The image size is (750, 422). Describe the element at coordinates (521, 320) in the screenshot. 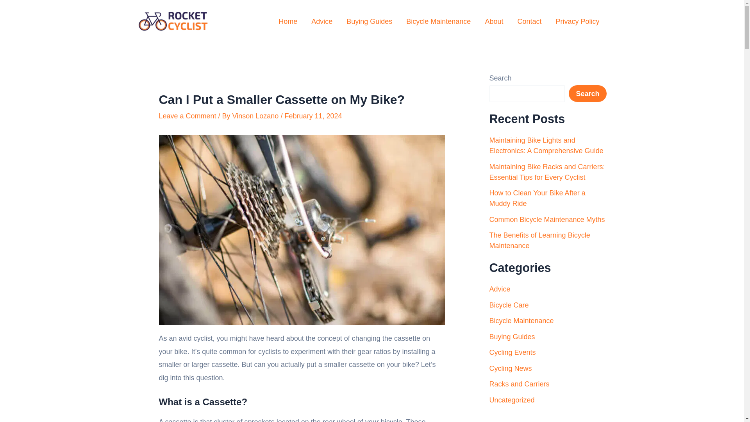

I see `Bicycle Maintenance` at that location.